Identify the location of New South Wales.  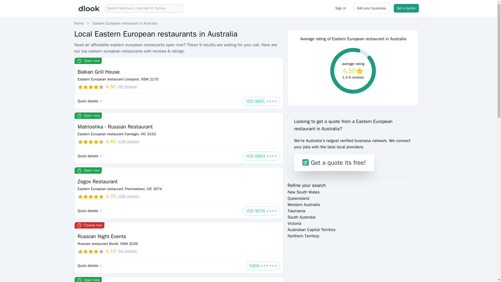
(303, 192).